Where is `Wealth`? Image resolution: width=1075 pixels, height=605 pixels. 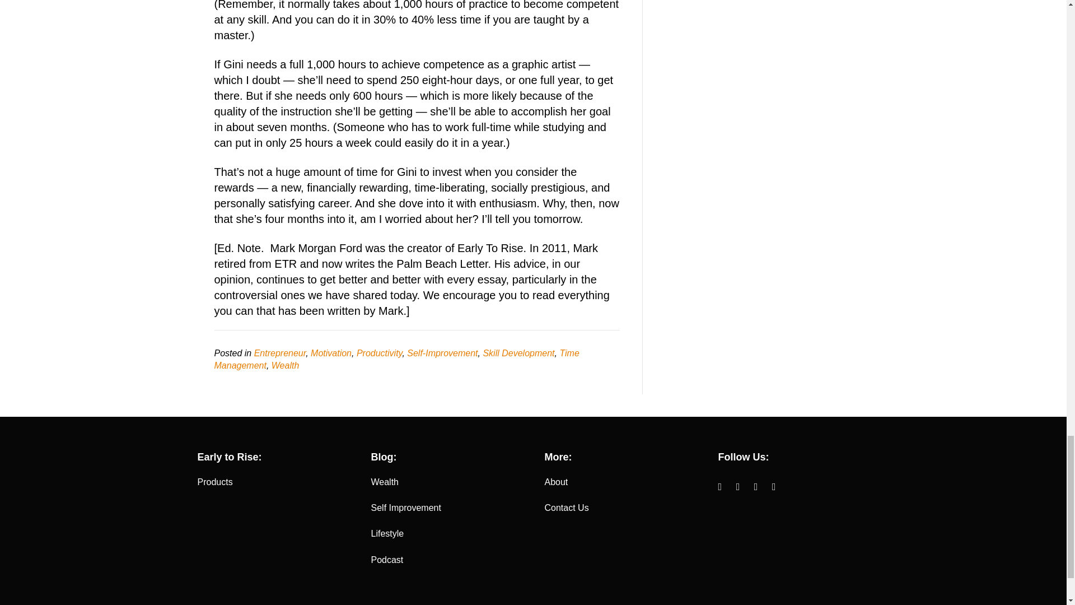
Wealth is located at coordinates (385, 482).